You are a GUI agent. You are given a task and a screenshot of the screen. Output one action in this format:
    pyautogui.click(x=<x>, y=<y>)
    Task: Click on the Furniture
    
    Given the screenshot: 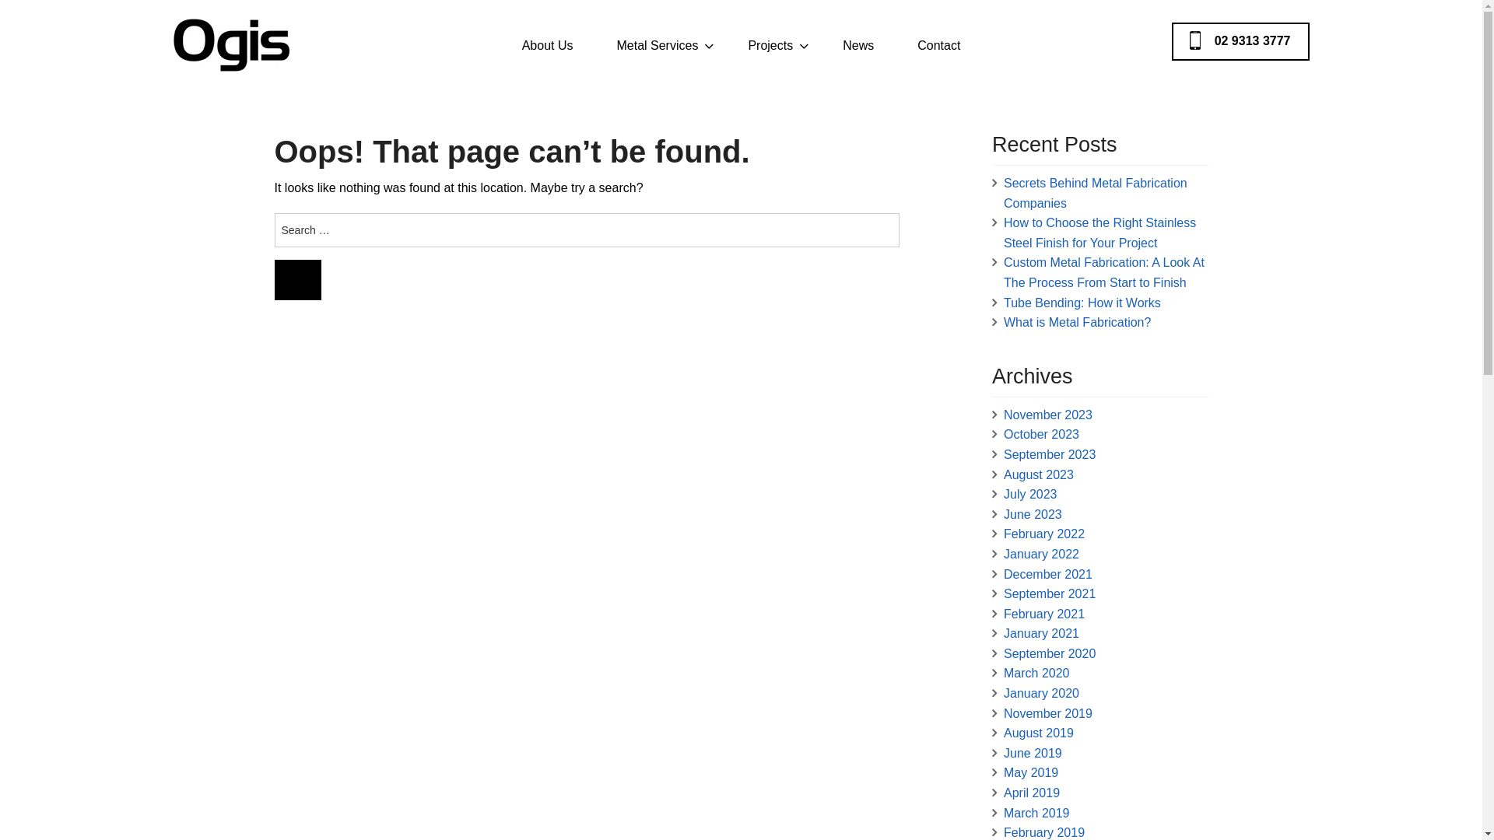 What is the action you would take?
    pyautogui.click(x=770, y=137)
    